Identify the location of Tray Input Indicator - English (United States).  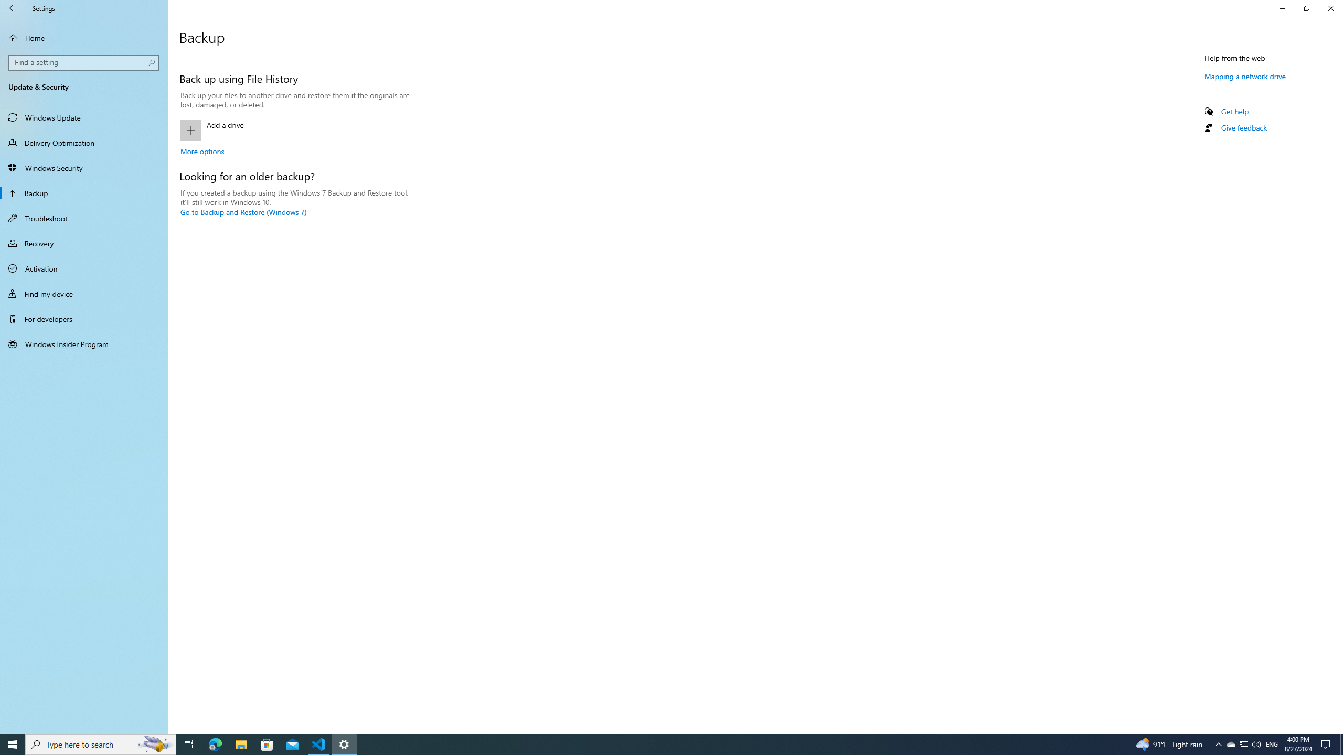
(1272, 745).